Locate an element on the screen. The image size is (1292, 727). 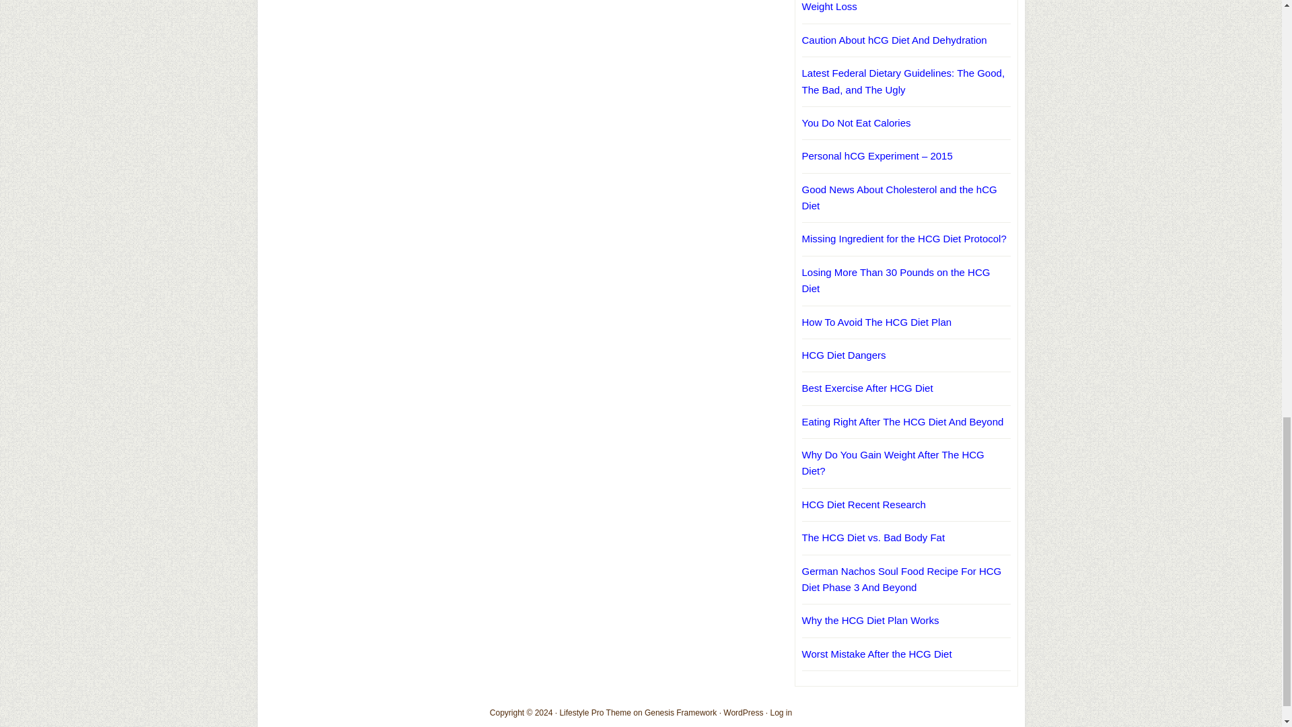
Missing Ingredient for the HCG Diet Protocol? is located at coordinates (904, 238).